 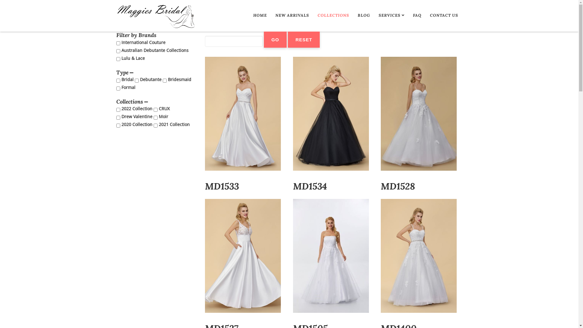 I want to click on HOME, so click(x=260, y=15).